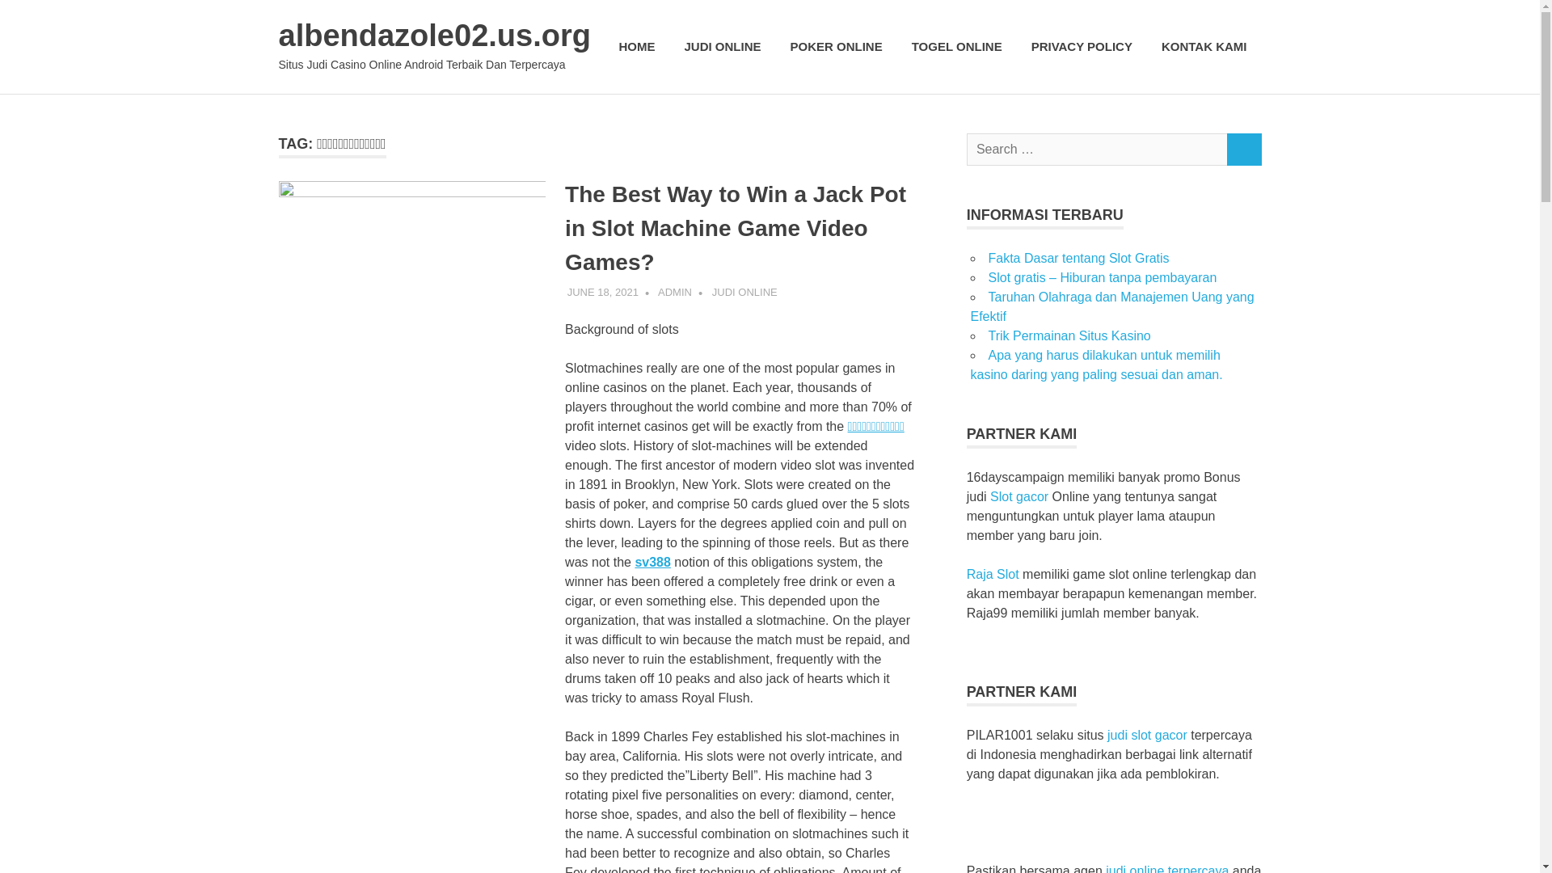 This screenshot has width=1552, height=873. I want to click on judi slot gacor, so click(1147, 735).